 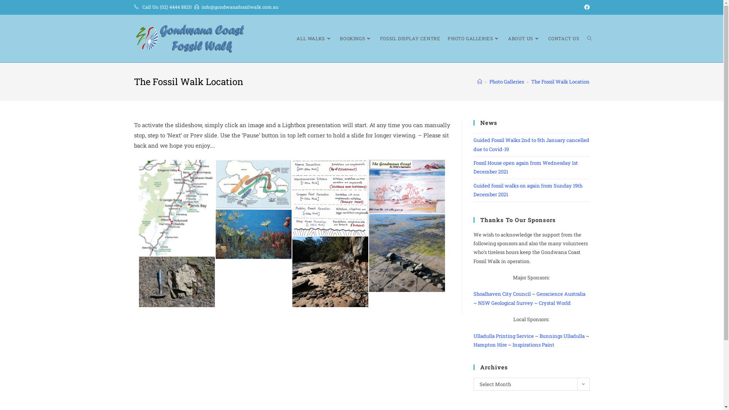 I want to click on BOOKINGS, so click(x=356, y=38).